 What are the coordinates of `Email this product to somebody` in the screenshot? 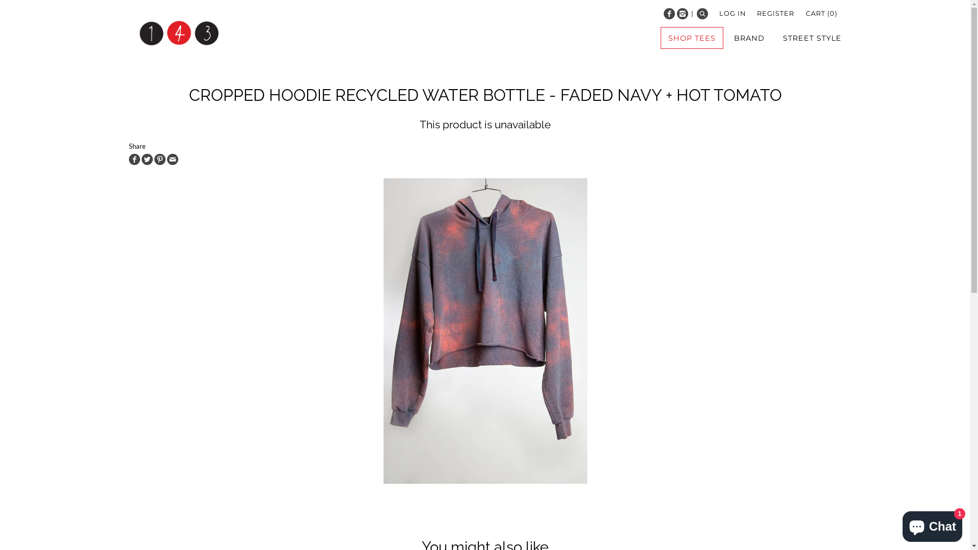 It's located at (173, 159).